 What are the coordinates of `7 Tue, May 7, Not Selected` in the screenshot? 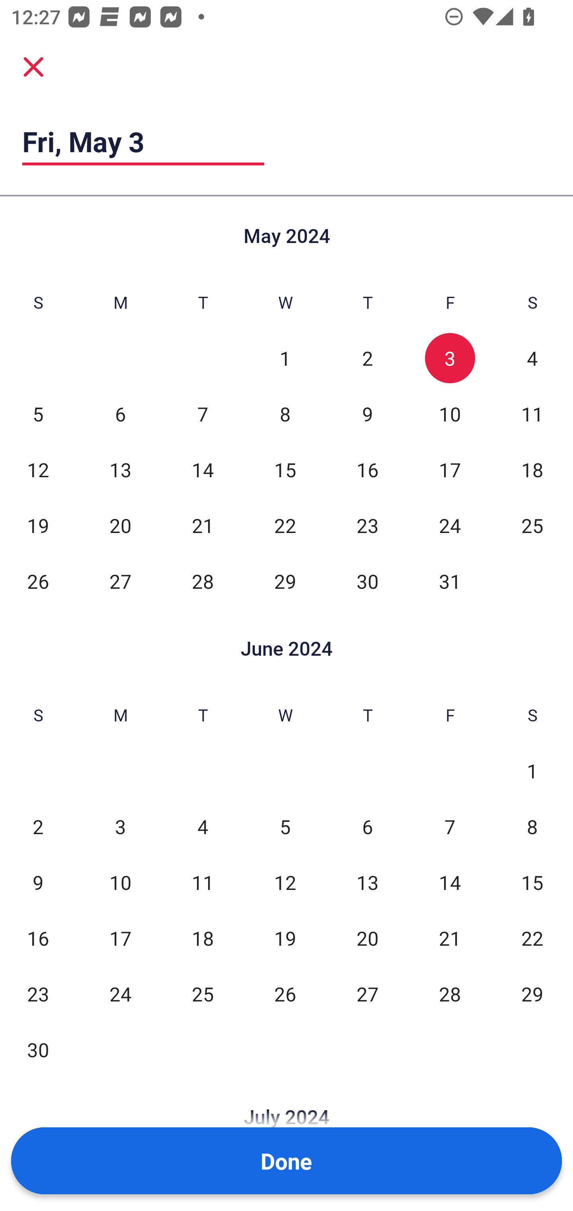 It's located at (203, 414).